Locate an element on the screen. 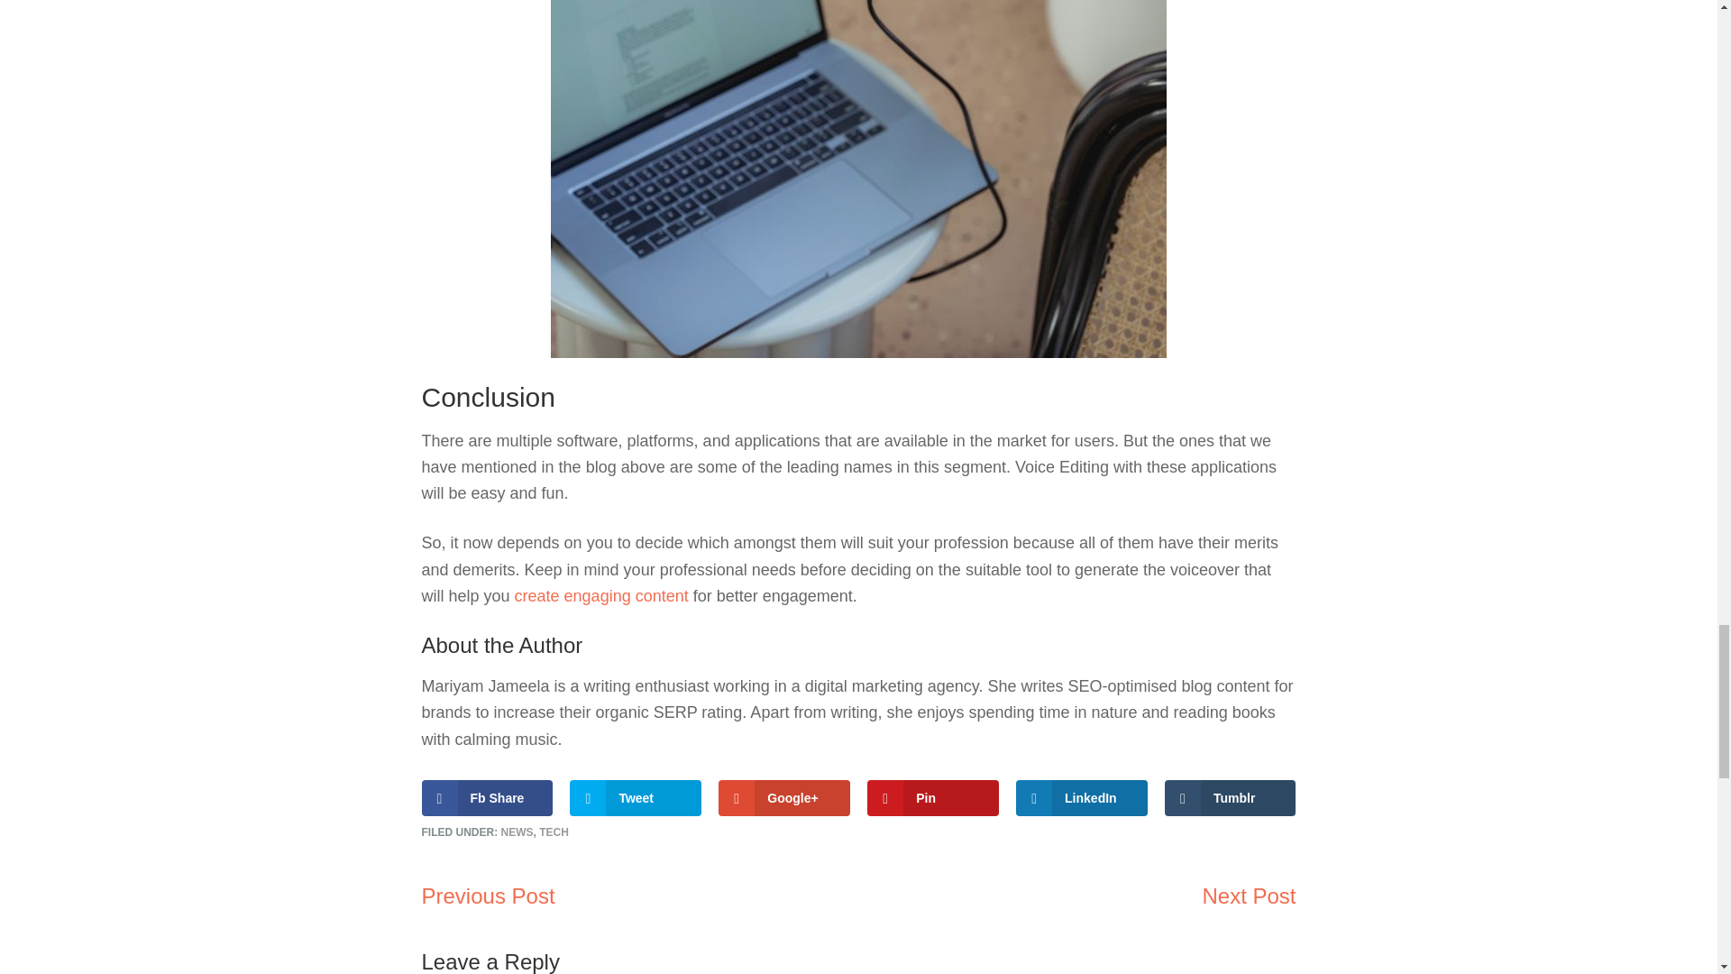 The width and height of the screenshot is (1731, 974). Tumblr is located at coordinates (1231, 798).